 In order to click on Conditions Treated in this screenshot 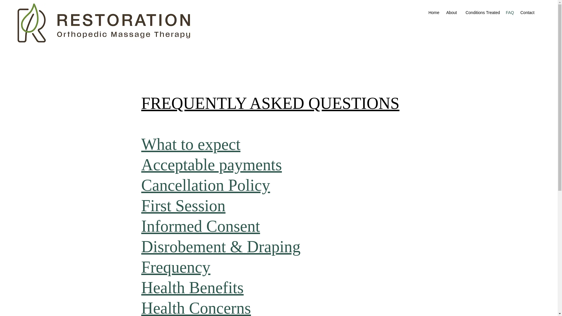, I will do `click(481, 13)`.